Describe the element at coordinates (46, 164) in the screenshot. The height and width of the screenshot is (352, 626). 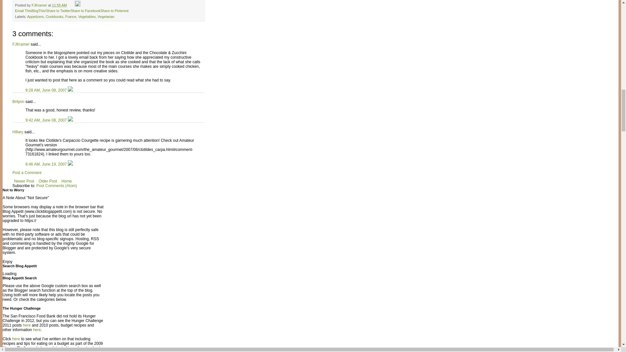
I see `8:46 AM, June 19, 2007` at that location.